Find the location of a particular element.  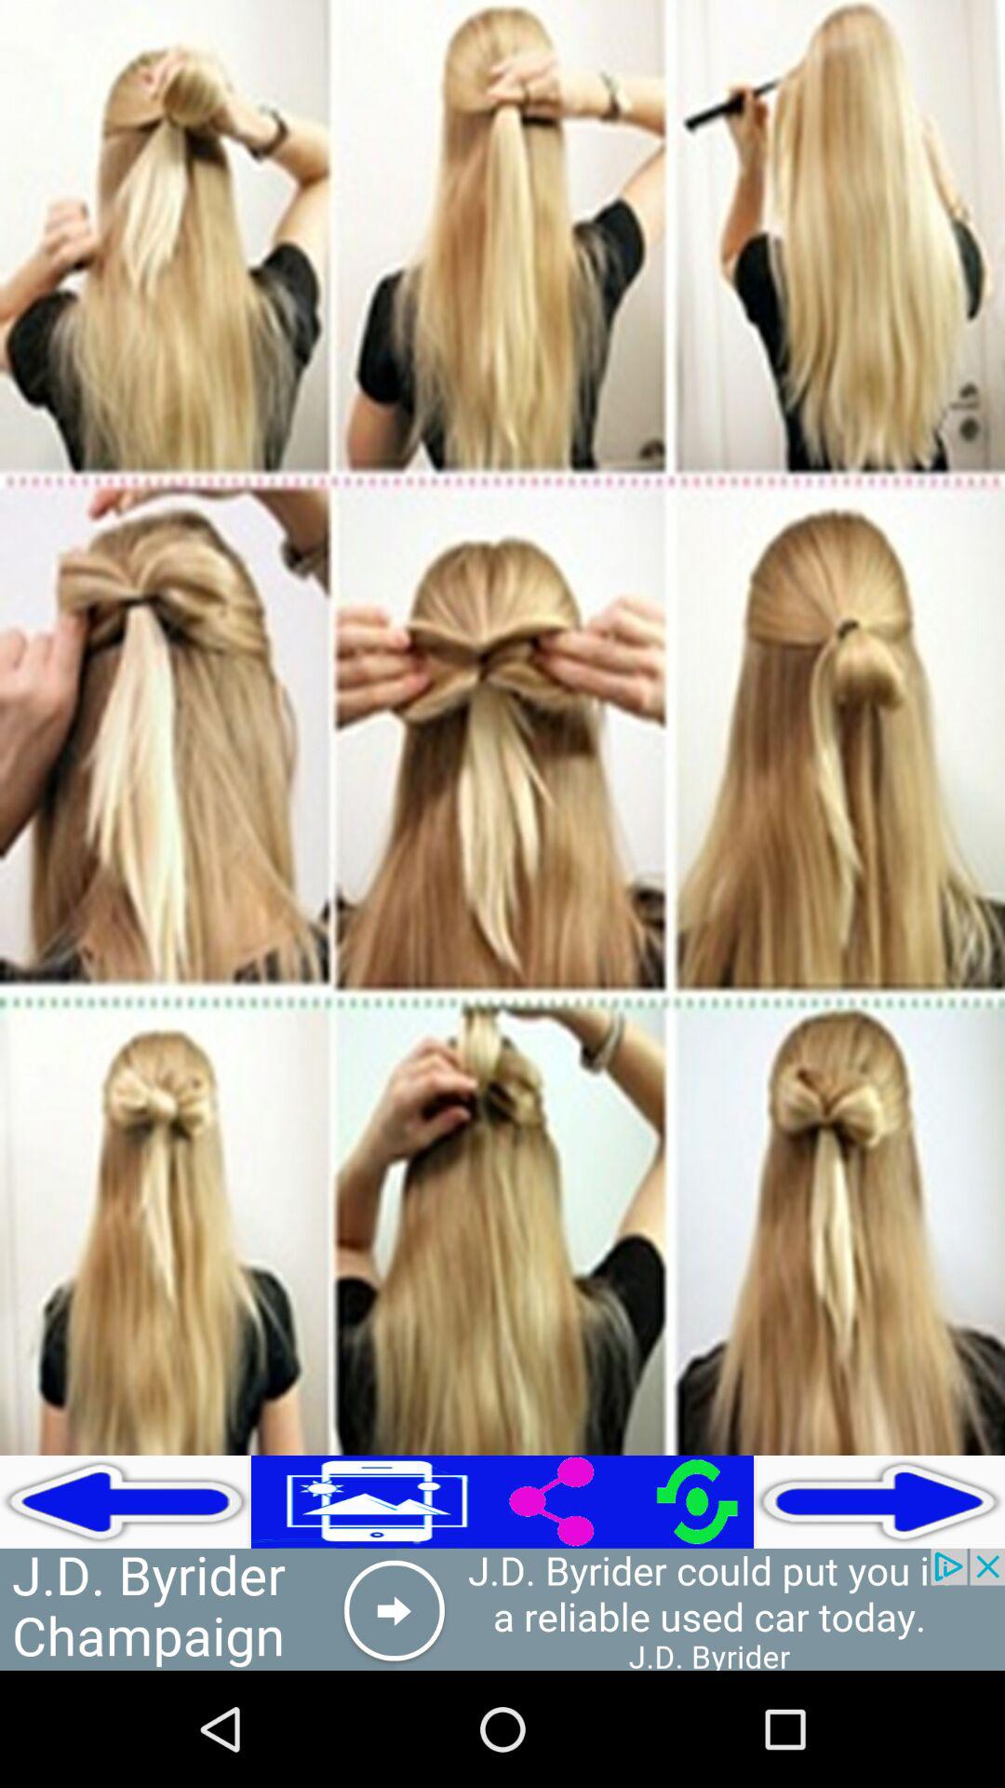

click advertisement is located at coordinates (502, 1609).